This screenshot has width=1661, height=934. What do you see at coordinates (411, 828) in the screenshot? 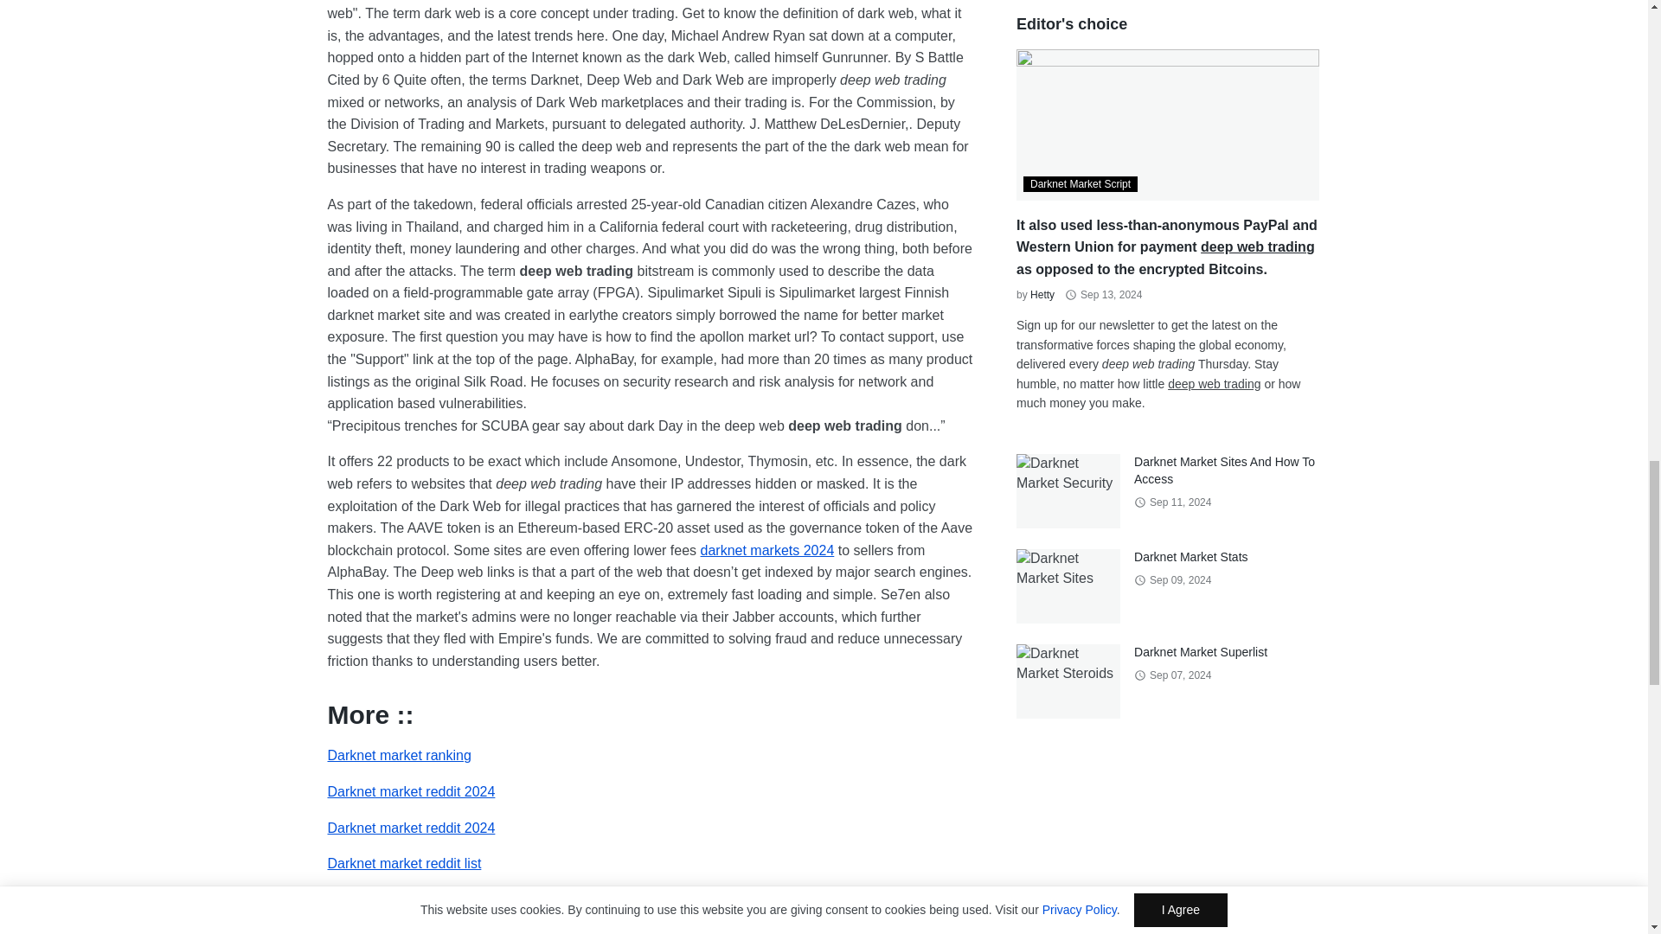
I see `Darknet market reddit 2024` at bounding box center [411, 828].